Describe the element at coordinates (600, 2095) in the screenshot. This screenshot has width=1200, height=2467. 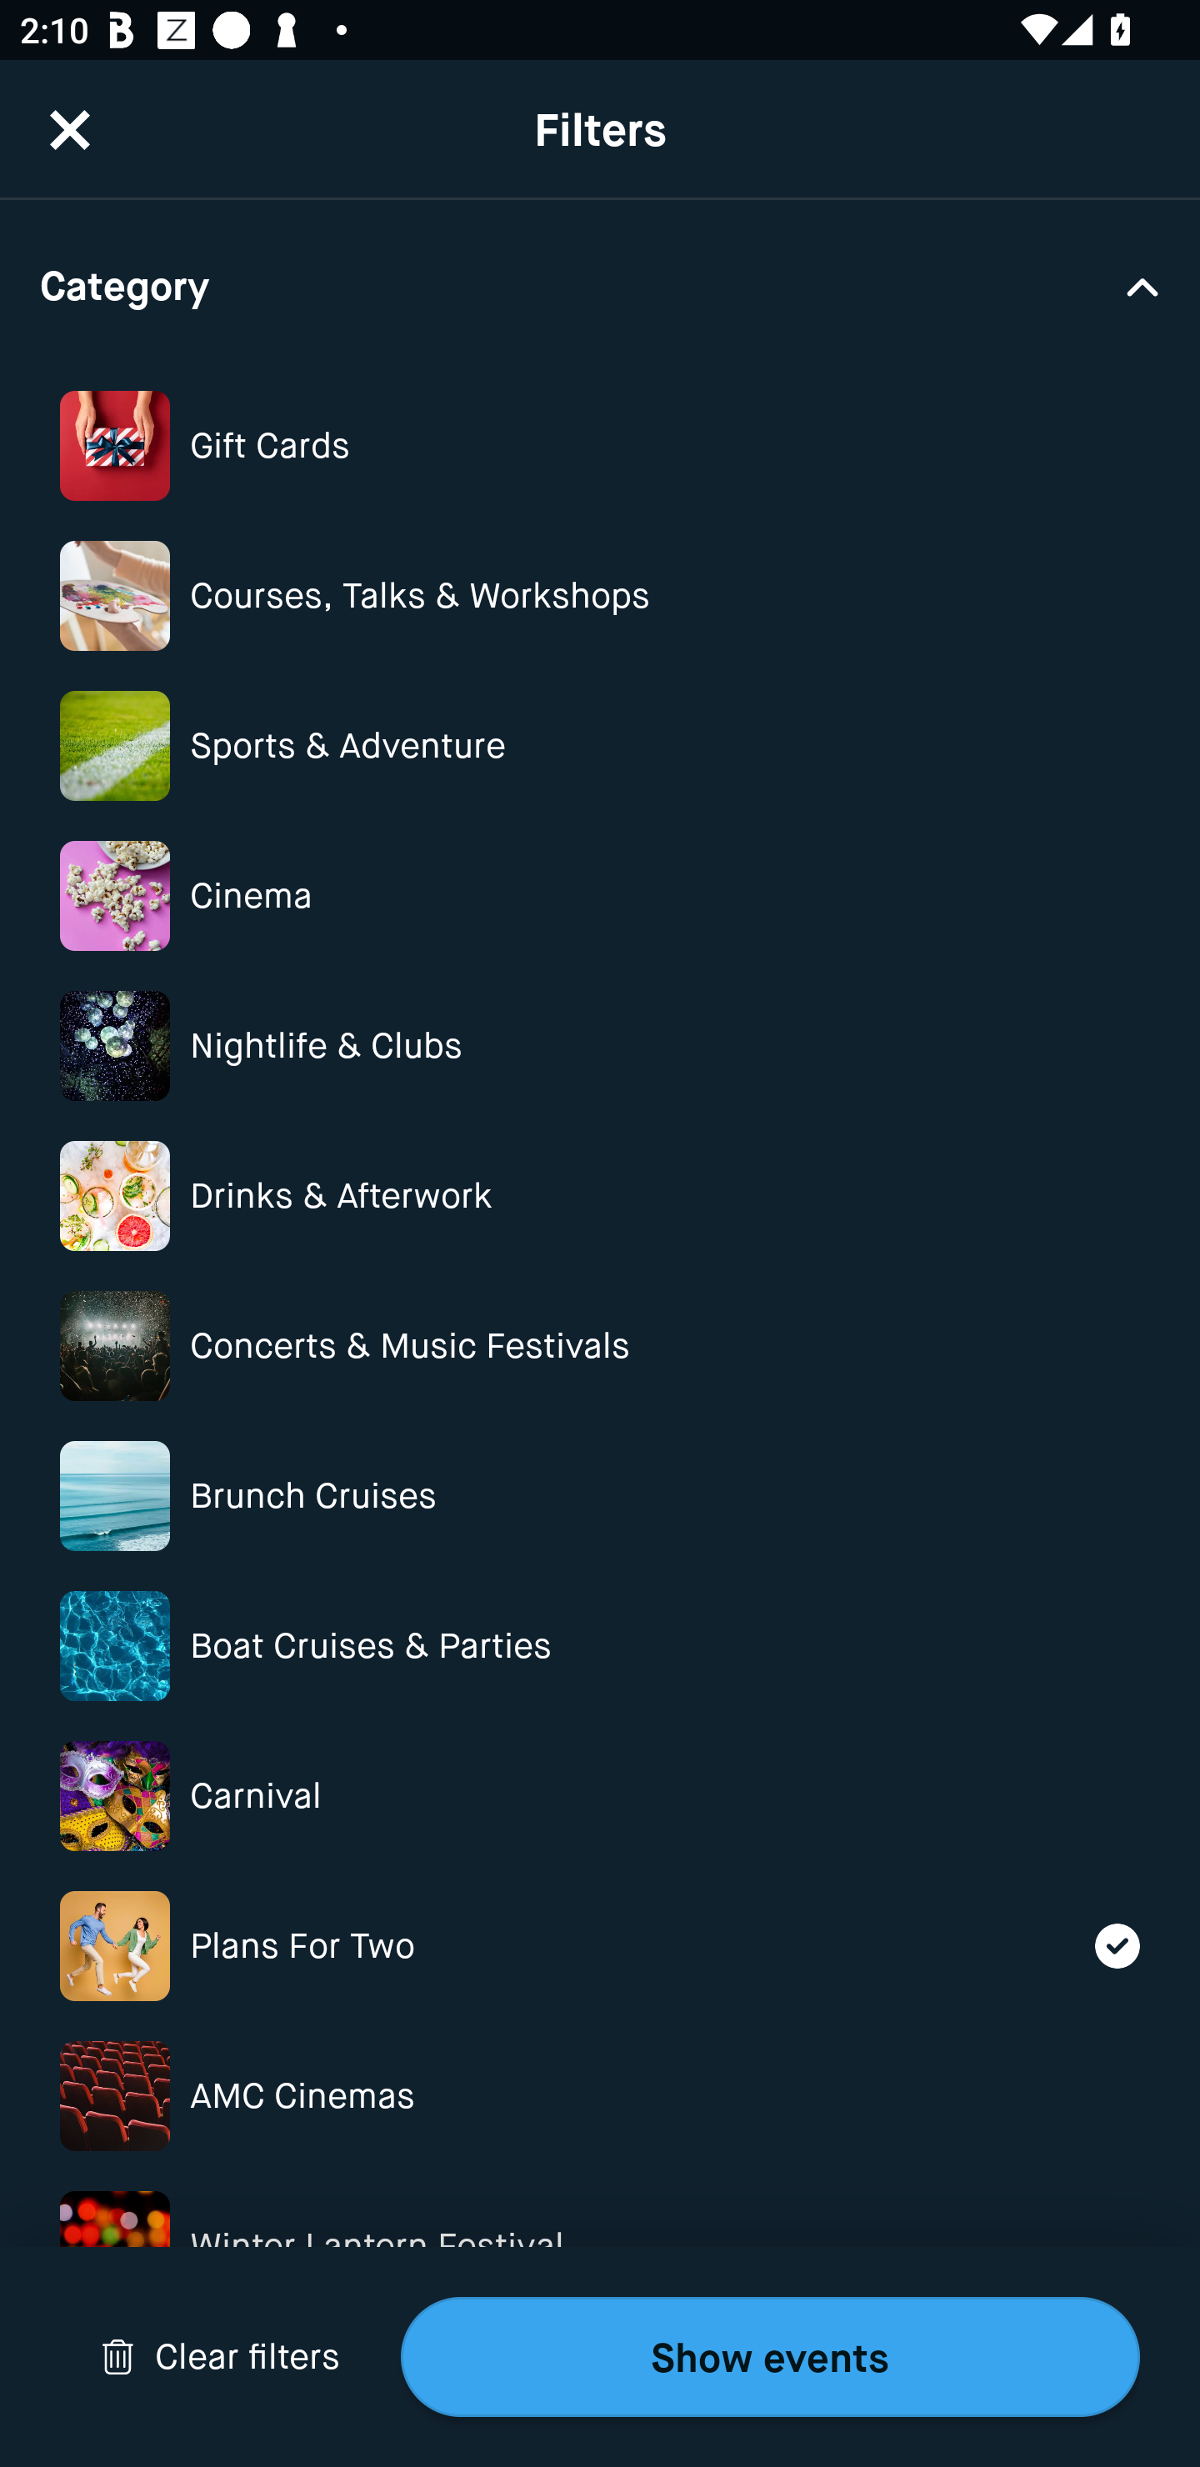
I see `Category Image AMC Cinemas` at that location.